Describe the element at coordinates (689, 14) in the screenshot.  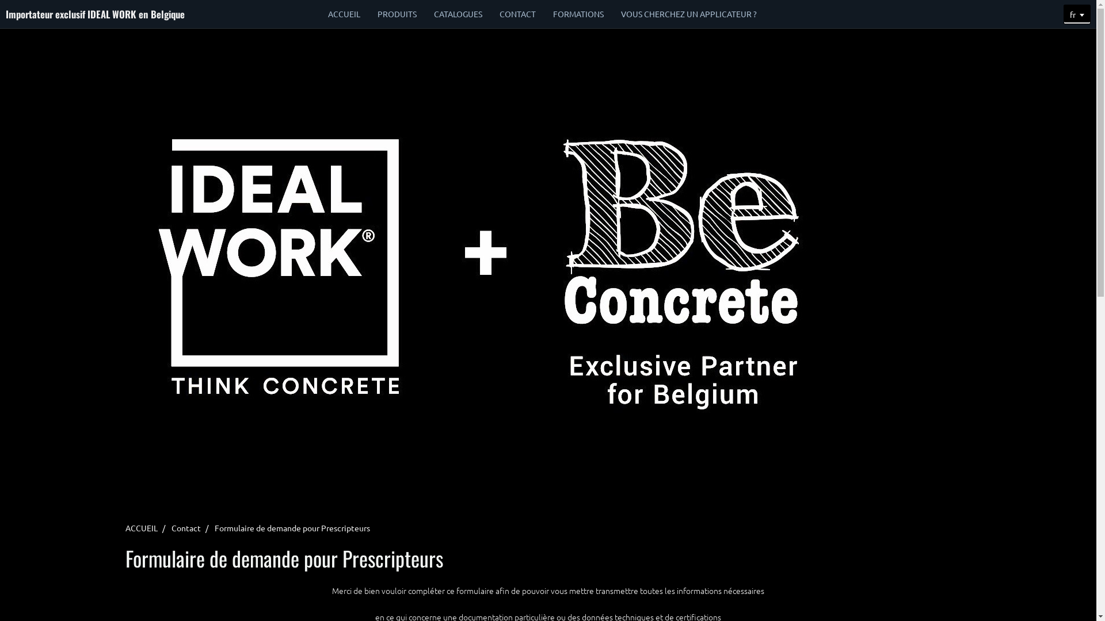
I see `VOUS CHERCHEZ UN APPLICATEUR ?` at that location.